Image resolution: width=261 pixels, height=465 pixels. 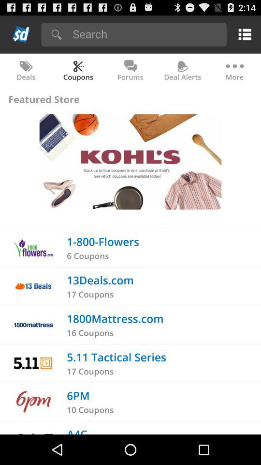 What do you see at coordinates (100, 280) in the screenshot?
I see `turn on app above the 17 coupons` at bounding box center [100, 280].